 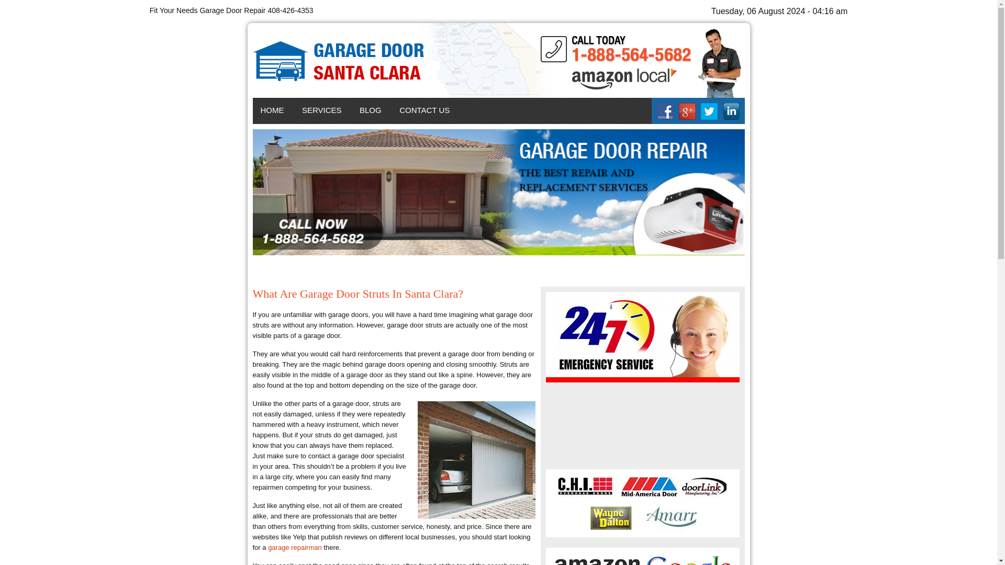 I want to click on GARAGE DOOR SPRING REPAIR SANTA CLARA, so click(x=354, y=147).